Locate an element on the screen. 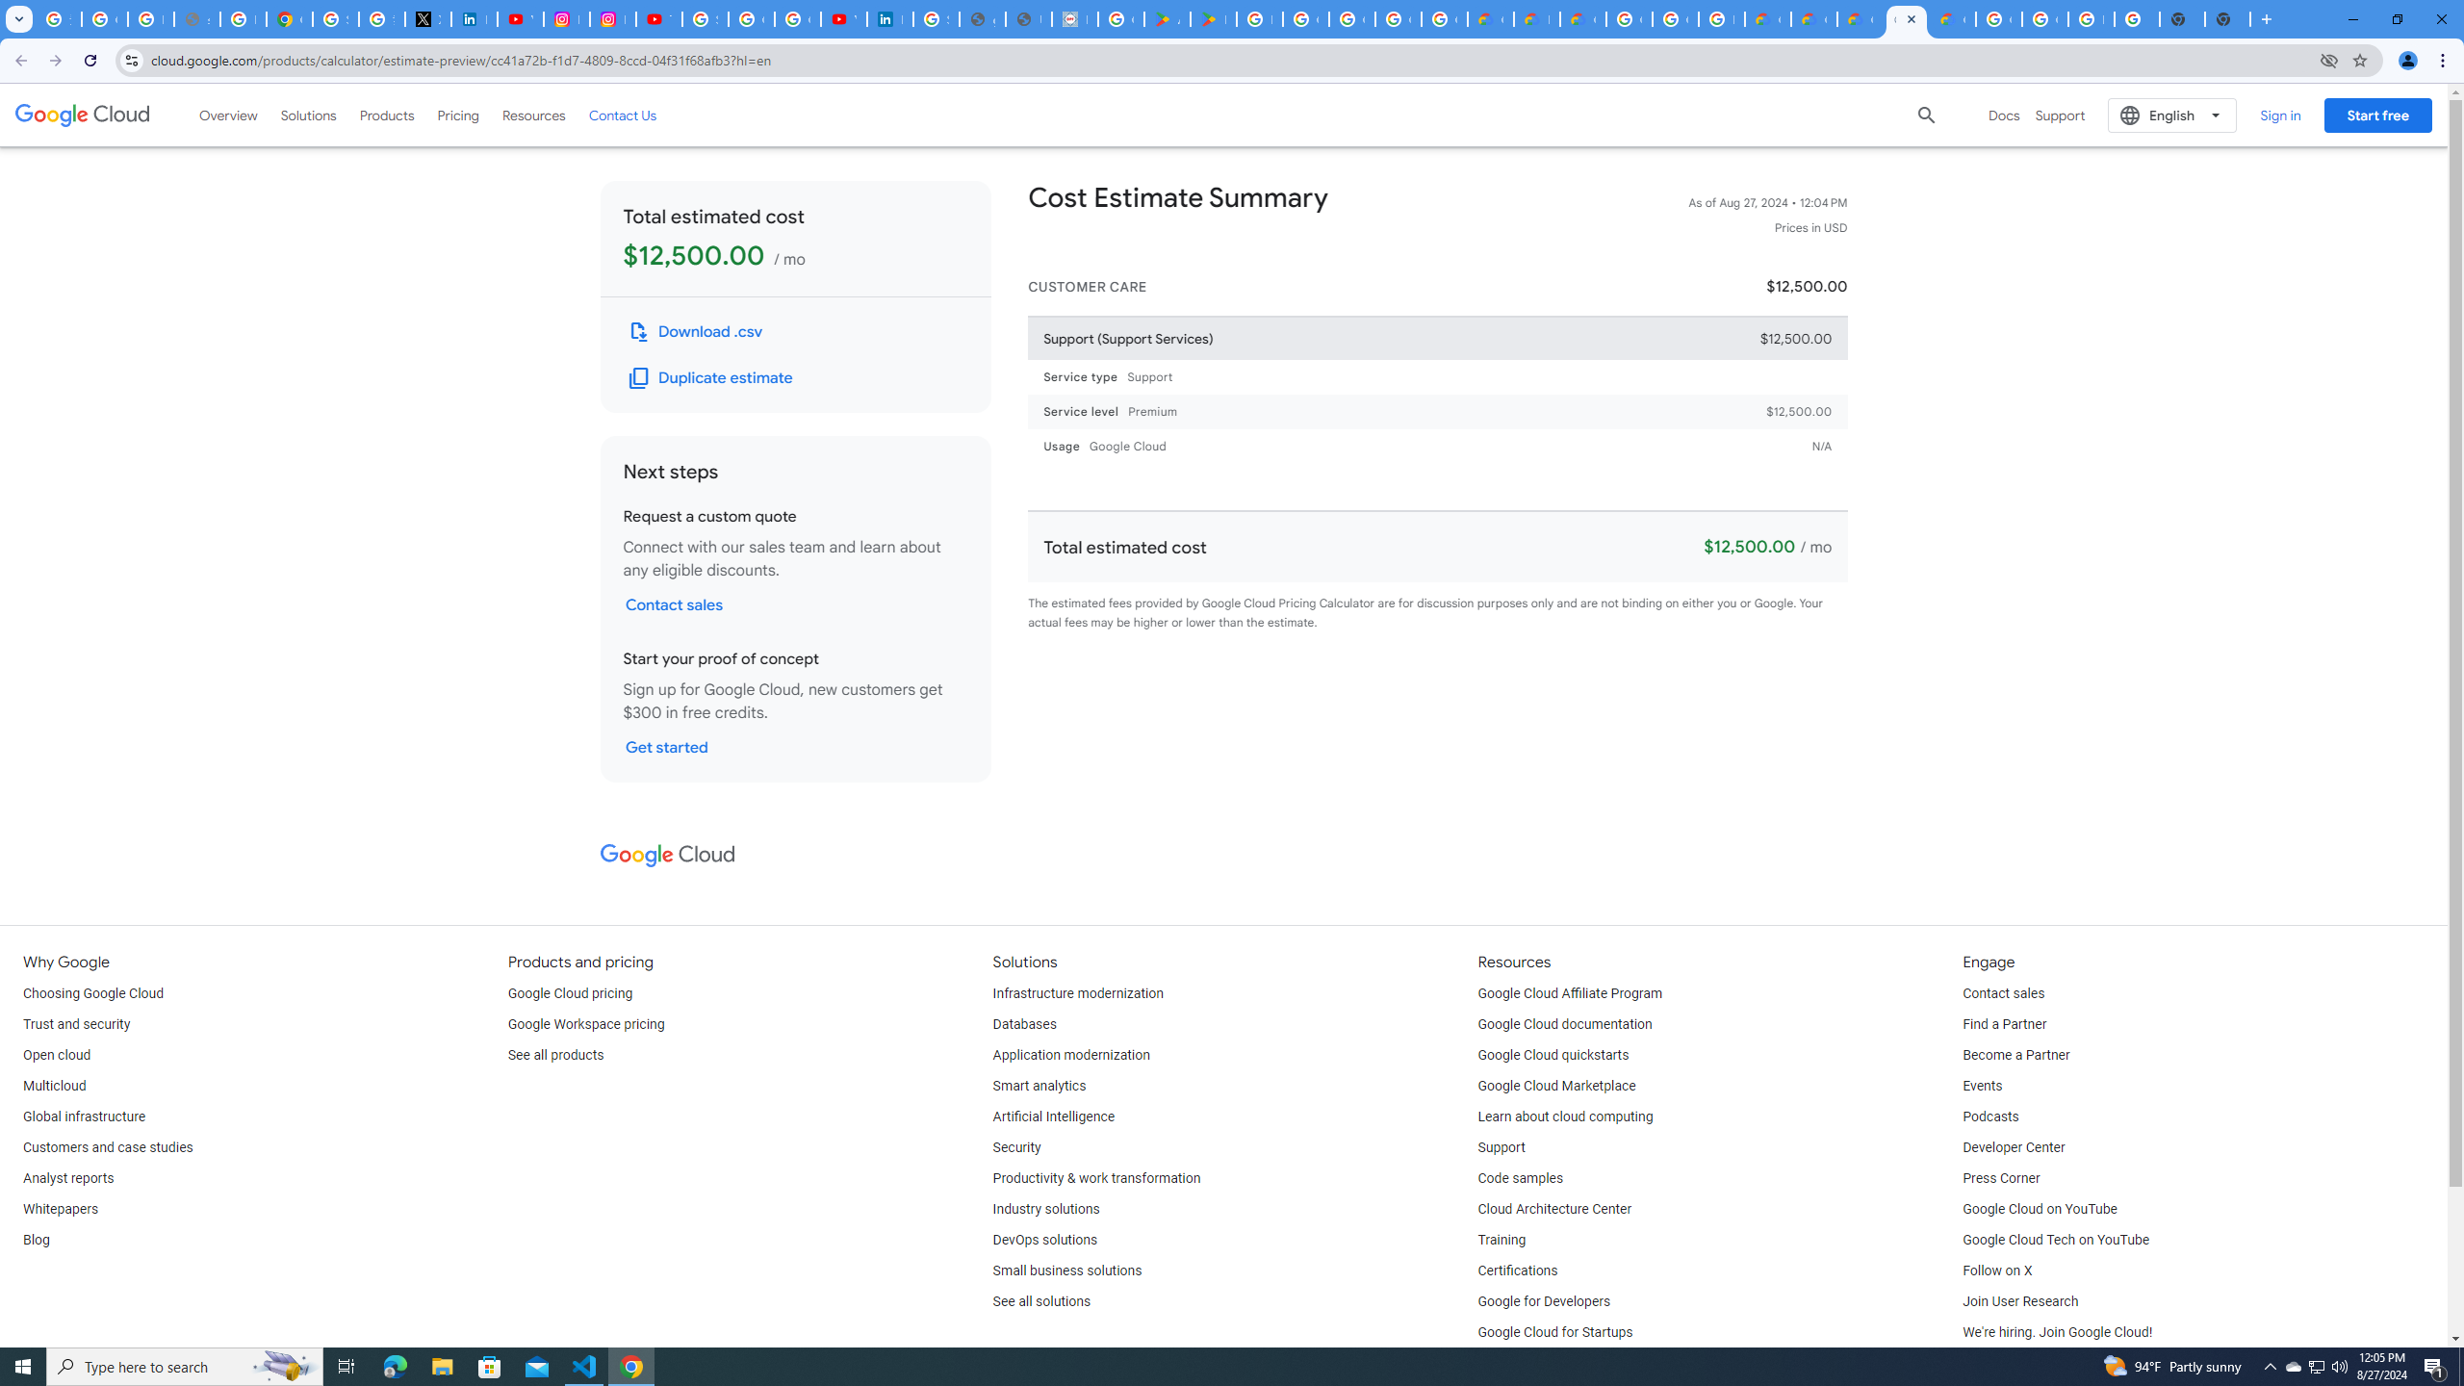  Certifications is located at coordinates (1517, 1270).